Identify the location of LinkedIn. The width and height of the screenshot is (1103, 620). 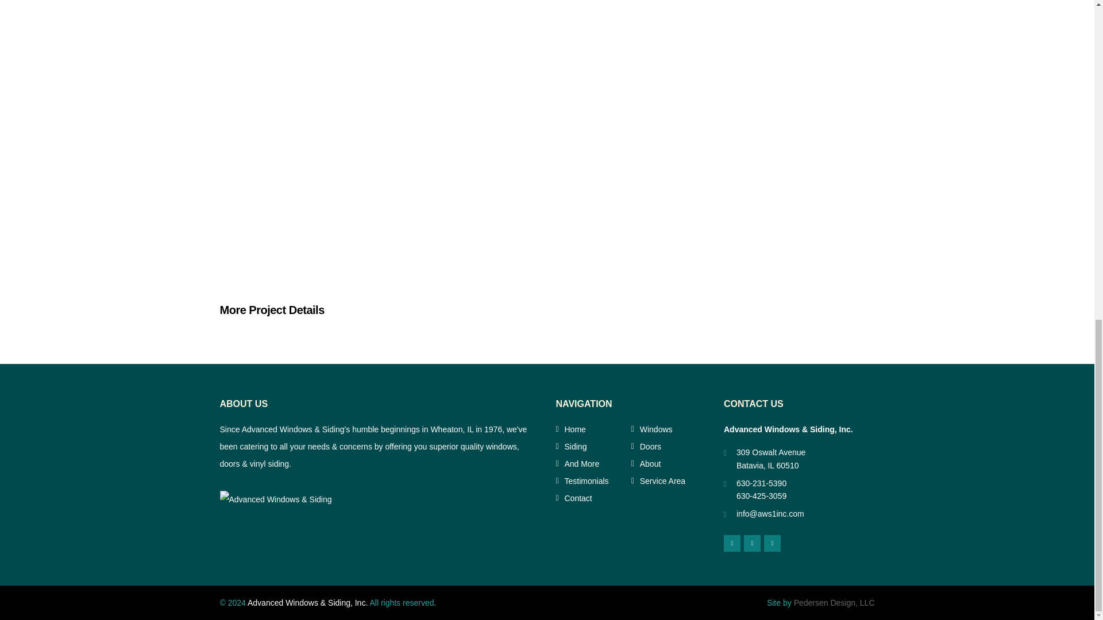
(752, 543).